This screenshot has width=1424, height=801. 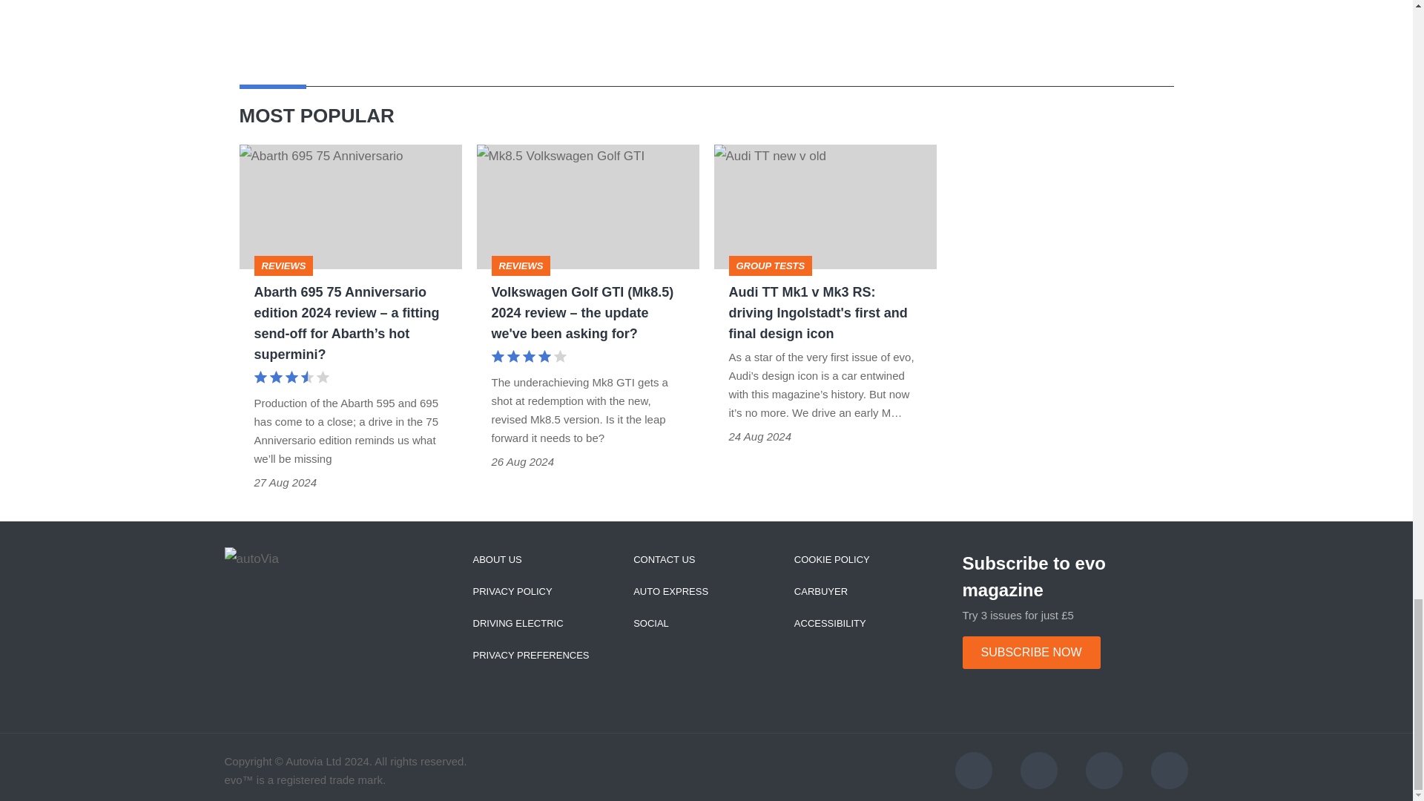 What do you see at coordinates (528, 357) in the screenshot?
I see `4 Stars` at bounding box center [528, 357].